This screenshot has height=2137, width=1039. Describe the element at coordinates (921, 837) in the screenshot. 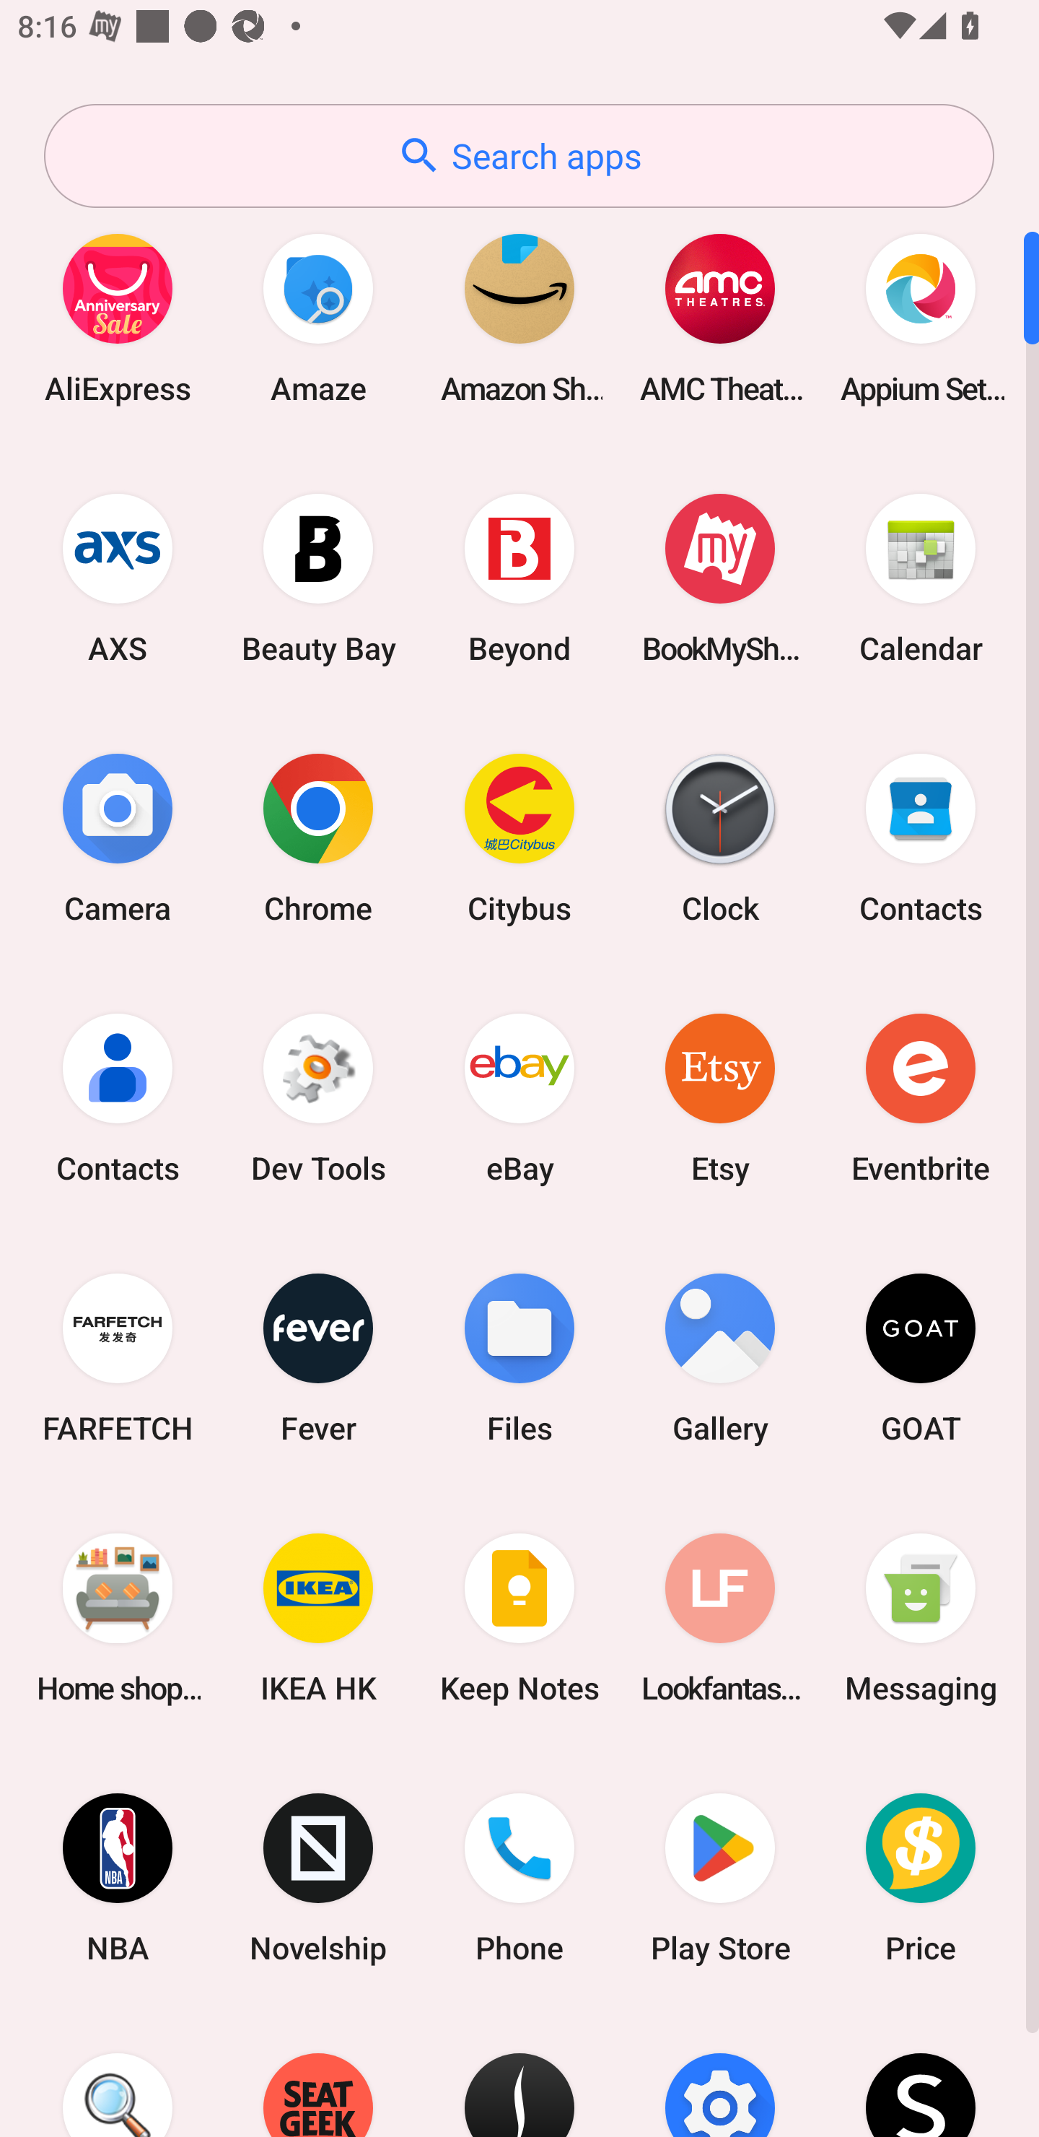

I see `Contacts` at that location.